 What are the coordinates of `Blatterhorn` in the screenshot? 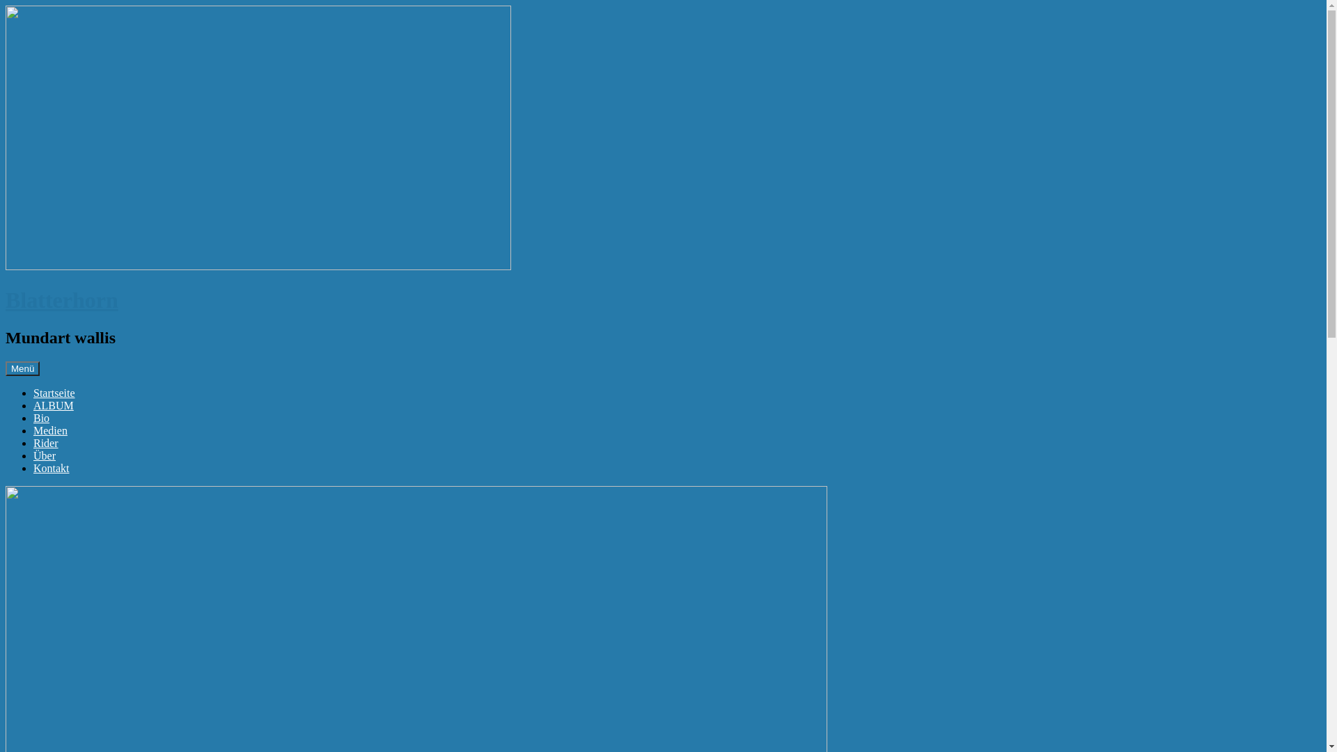 It's located at (62, 300).